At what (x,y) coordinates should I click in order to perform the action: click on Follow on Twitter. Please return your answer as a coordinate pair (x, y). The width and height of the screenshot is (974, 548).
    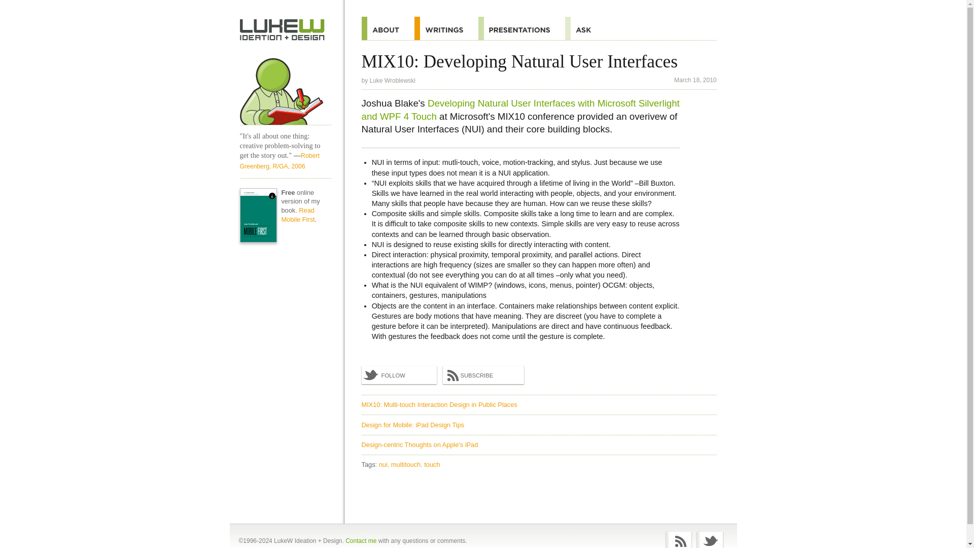
    Looking at the image, I should click on (399, 375).